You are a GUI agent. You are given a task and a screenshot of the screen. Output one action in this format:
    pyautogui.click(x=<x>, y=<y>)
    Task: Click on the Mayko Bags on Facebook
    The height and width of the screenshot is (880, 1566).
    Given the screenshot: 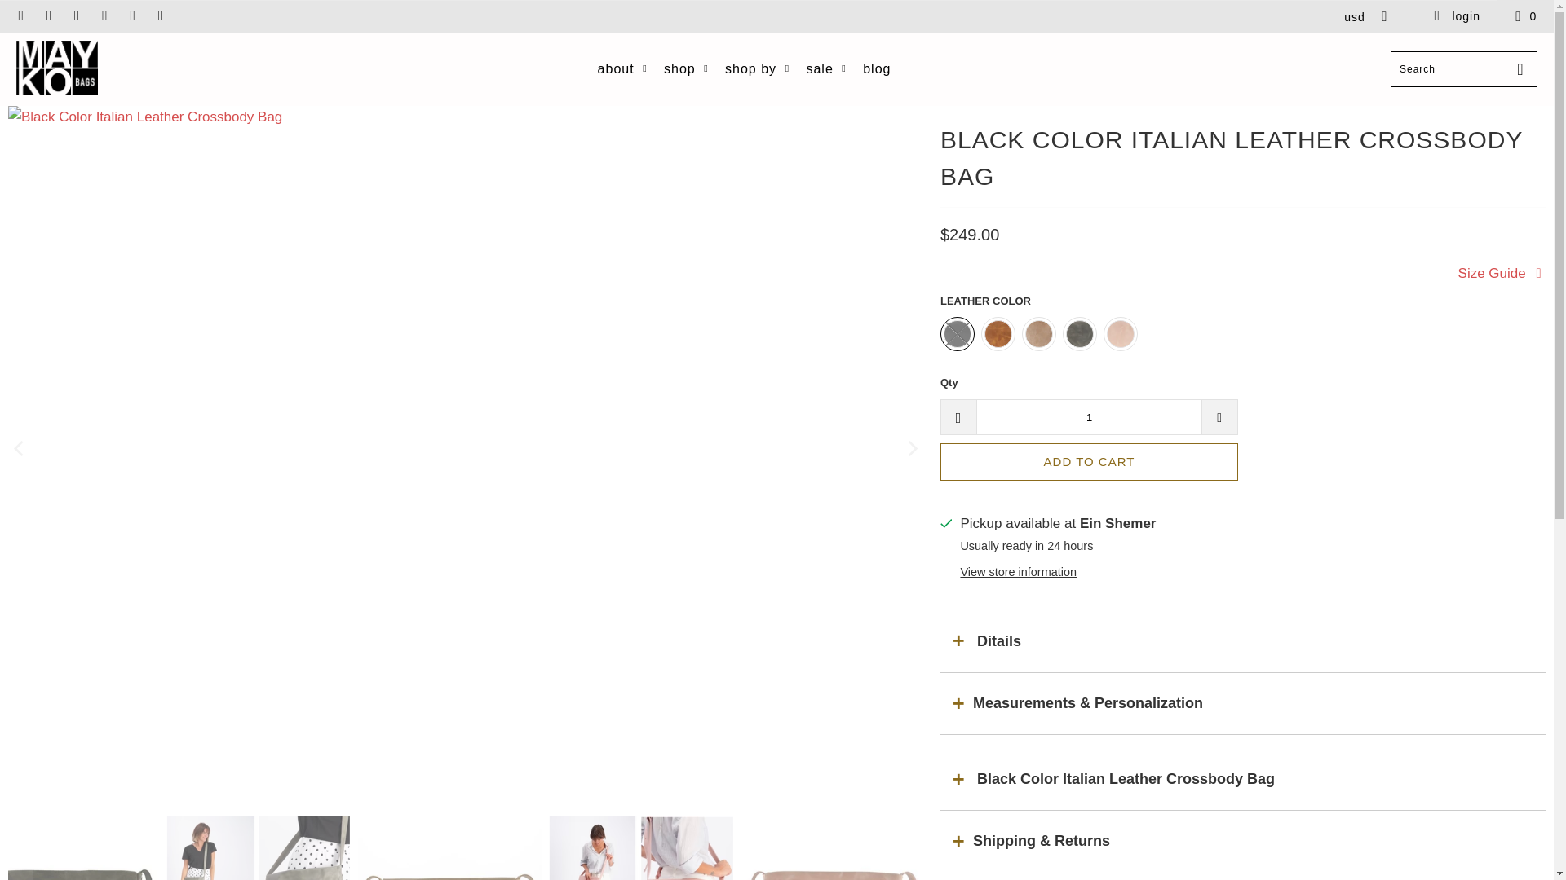 What is the action you would take?
    pyautogui.click(x=48, y=16)
    